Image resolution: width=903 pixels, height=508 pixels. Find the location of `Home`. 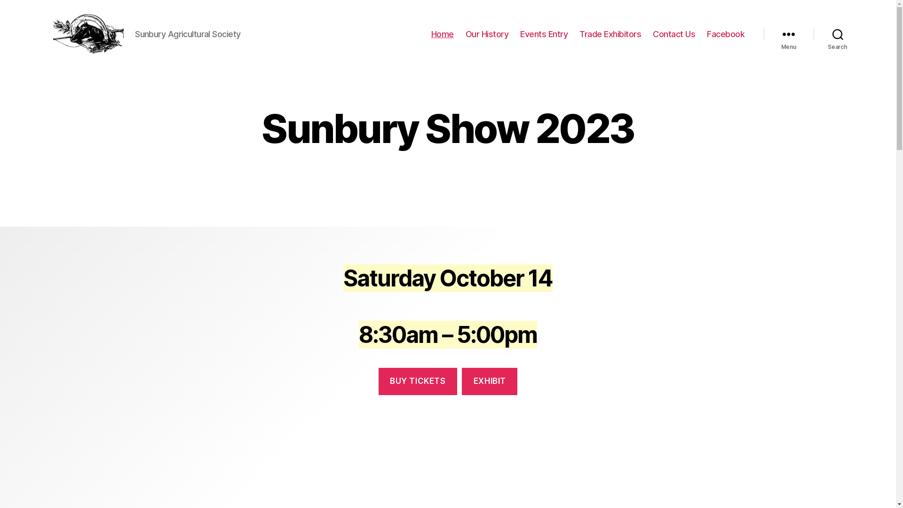

Home is located at coordinates (442, 34).